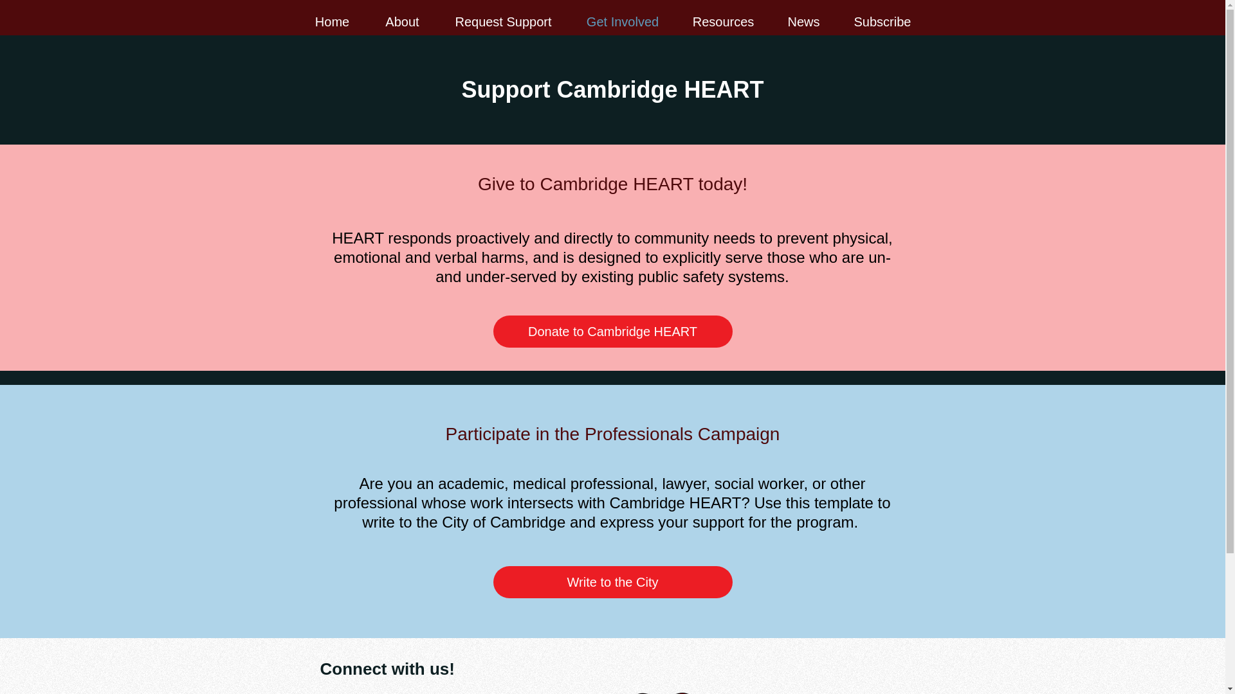 This screenshot has width=1235, height=694. What do you see at coordinates (804, 22) in the screenshot?
I see `News` at bounding box center [804, 22].